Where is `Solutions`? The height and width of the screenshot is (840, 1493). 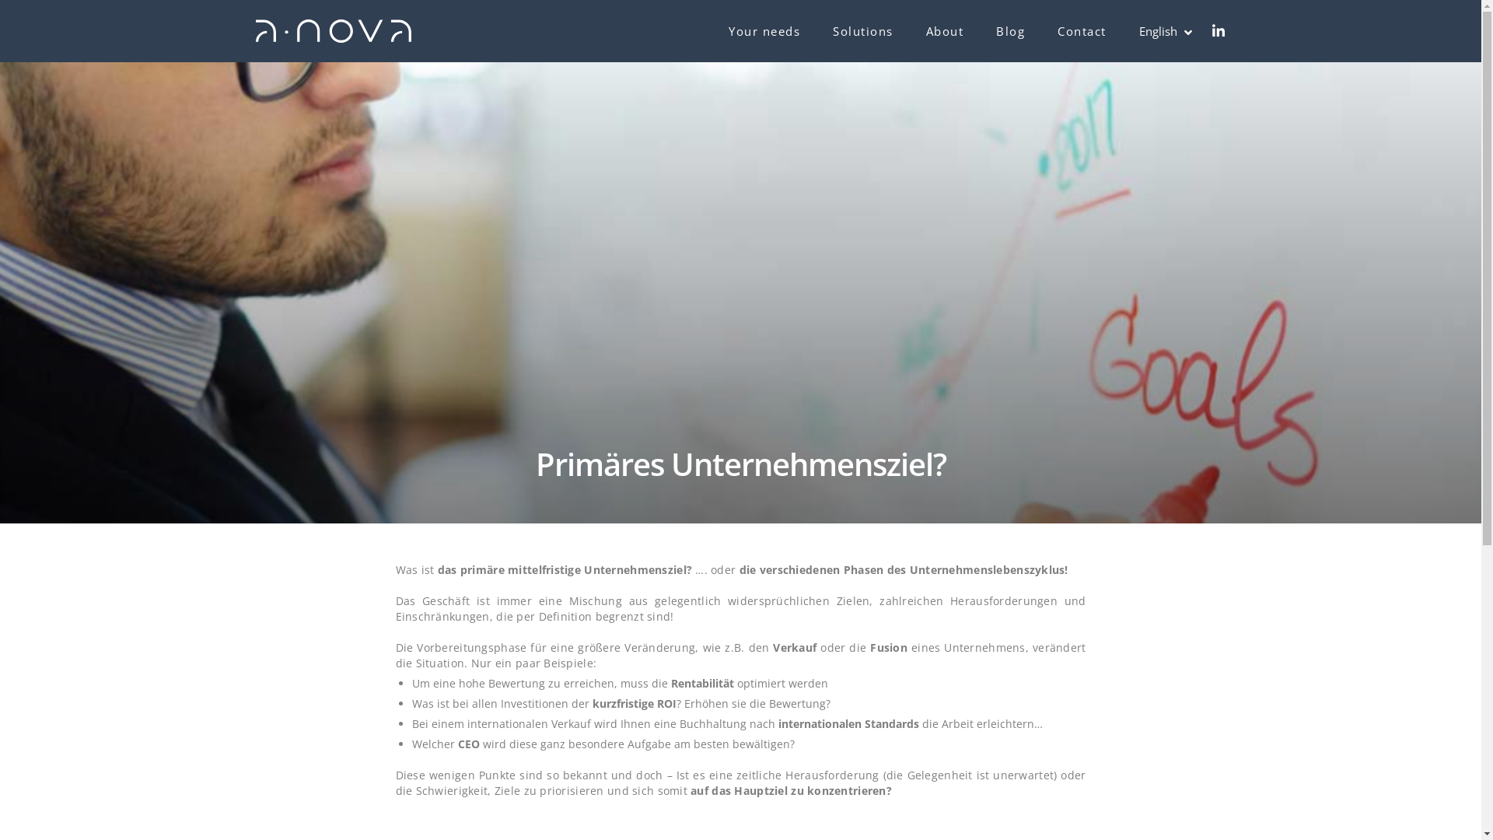 Solutions is located at coordinates (529, 586).